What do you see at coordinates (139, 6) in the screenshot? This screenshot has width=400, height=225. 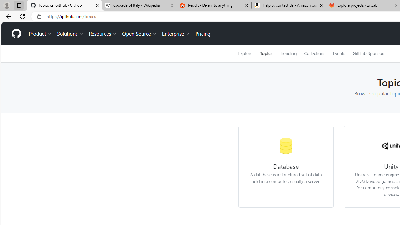 I see `Cockade of Italy - Wikipedia` at bounding box center [139, 6].